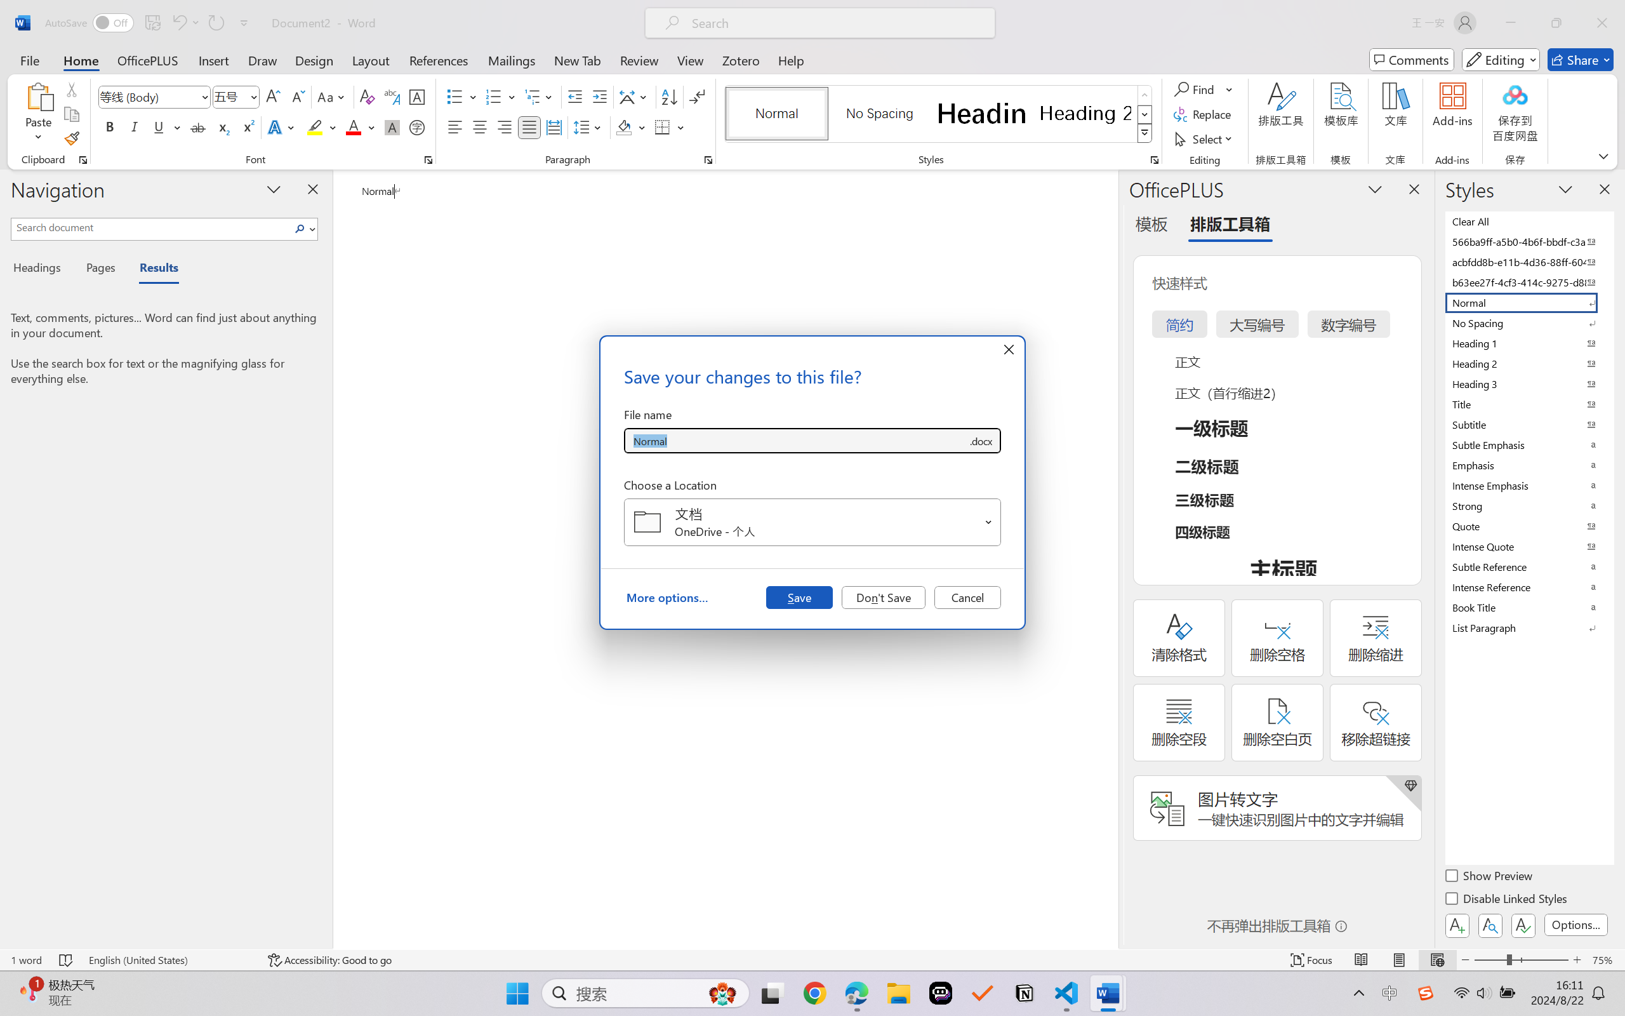 This screenshot has width=1625, height=1016. I want to click on Draw, so click(263, 60).